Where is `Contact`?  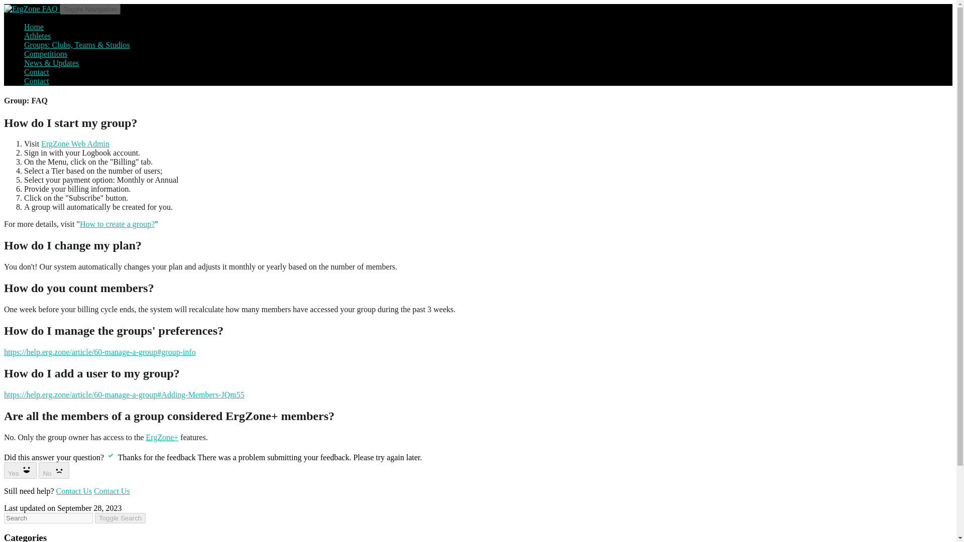 Contact is located at coordinates (36, 72).